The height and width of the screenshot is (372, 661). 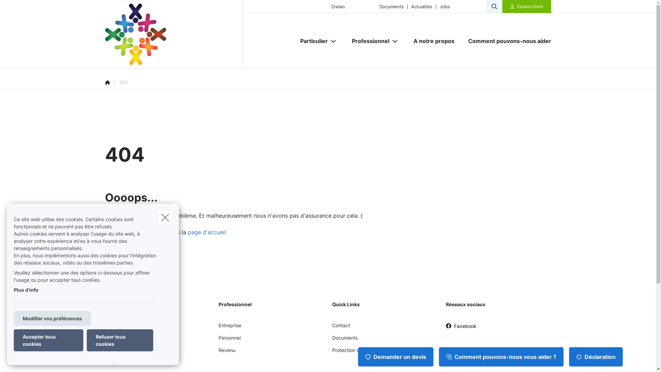 What do you see at coordinates (138, 353) in the screenshot?
I see `Famille et protection juridique` at bounding box center [138, 353].